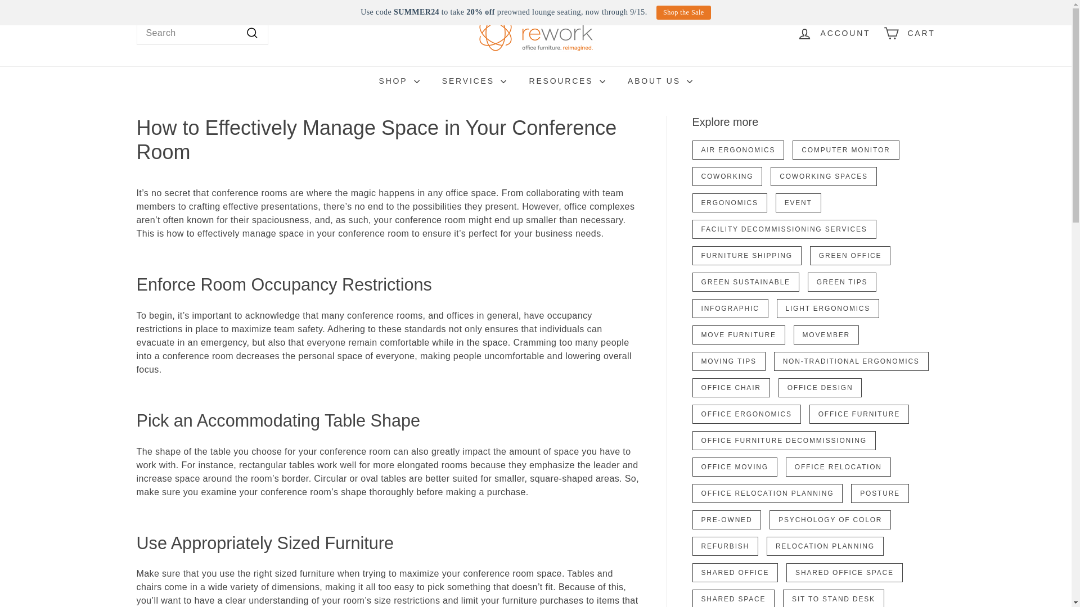  I want to click on ACCOUNT, so click(834, 33).